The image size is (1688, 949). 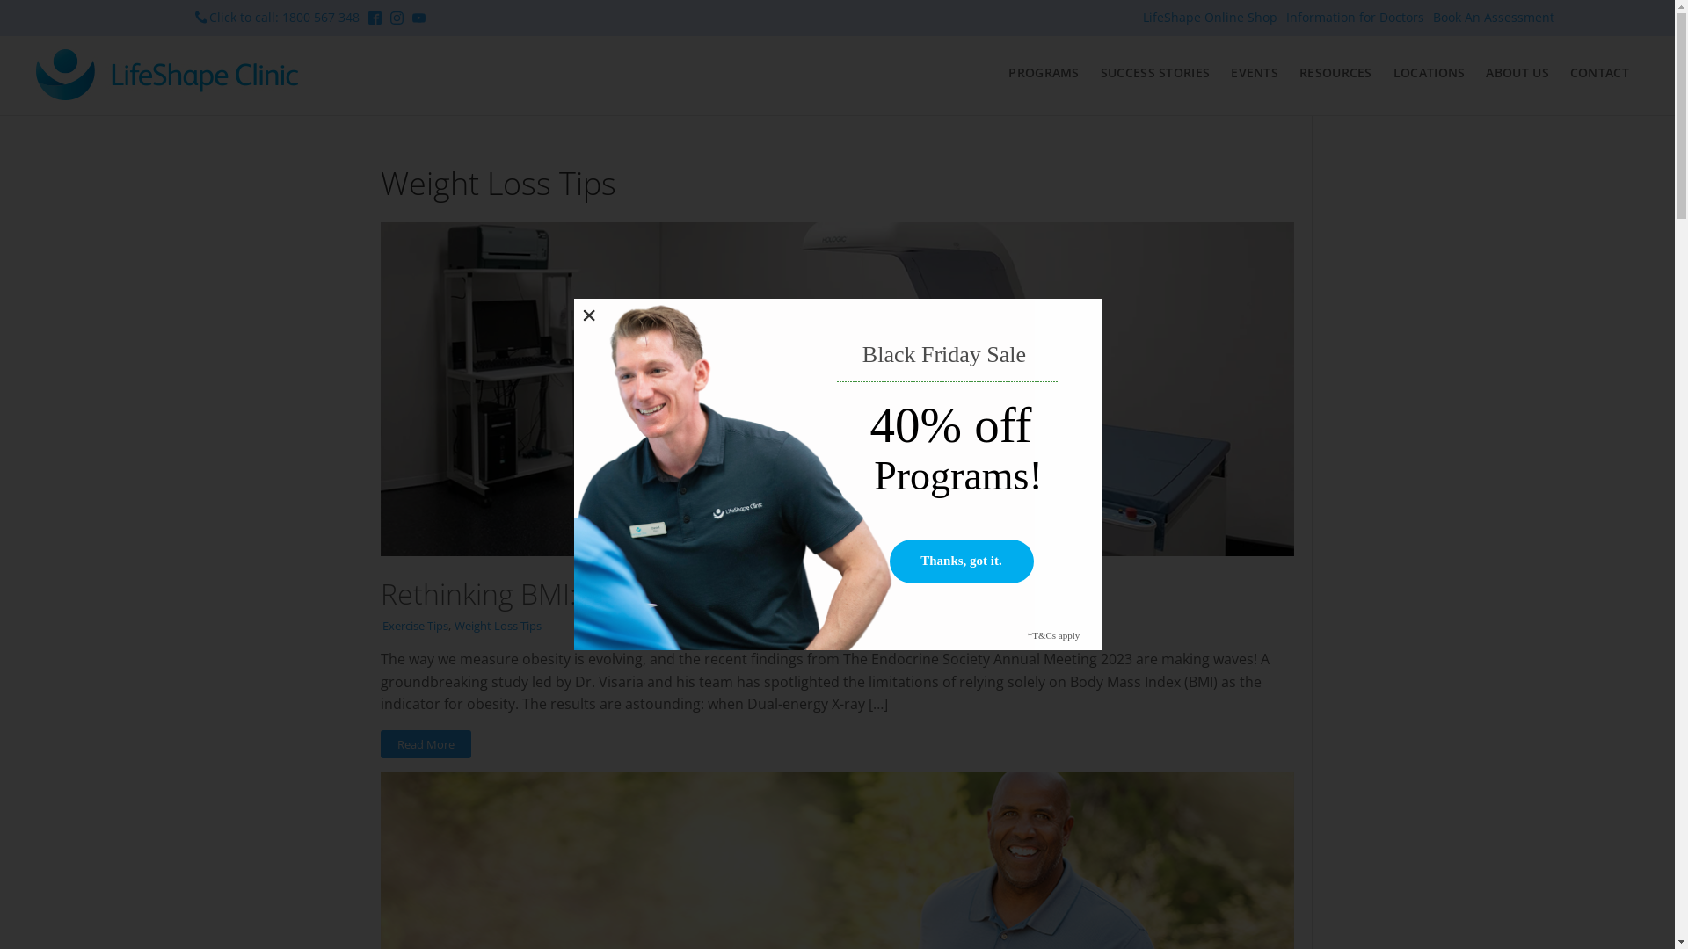 What do you see at coordinates (414, 626) in the screenshot?
I see `Exercise Tips` at bounding box center [414, 626].